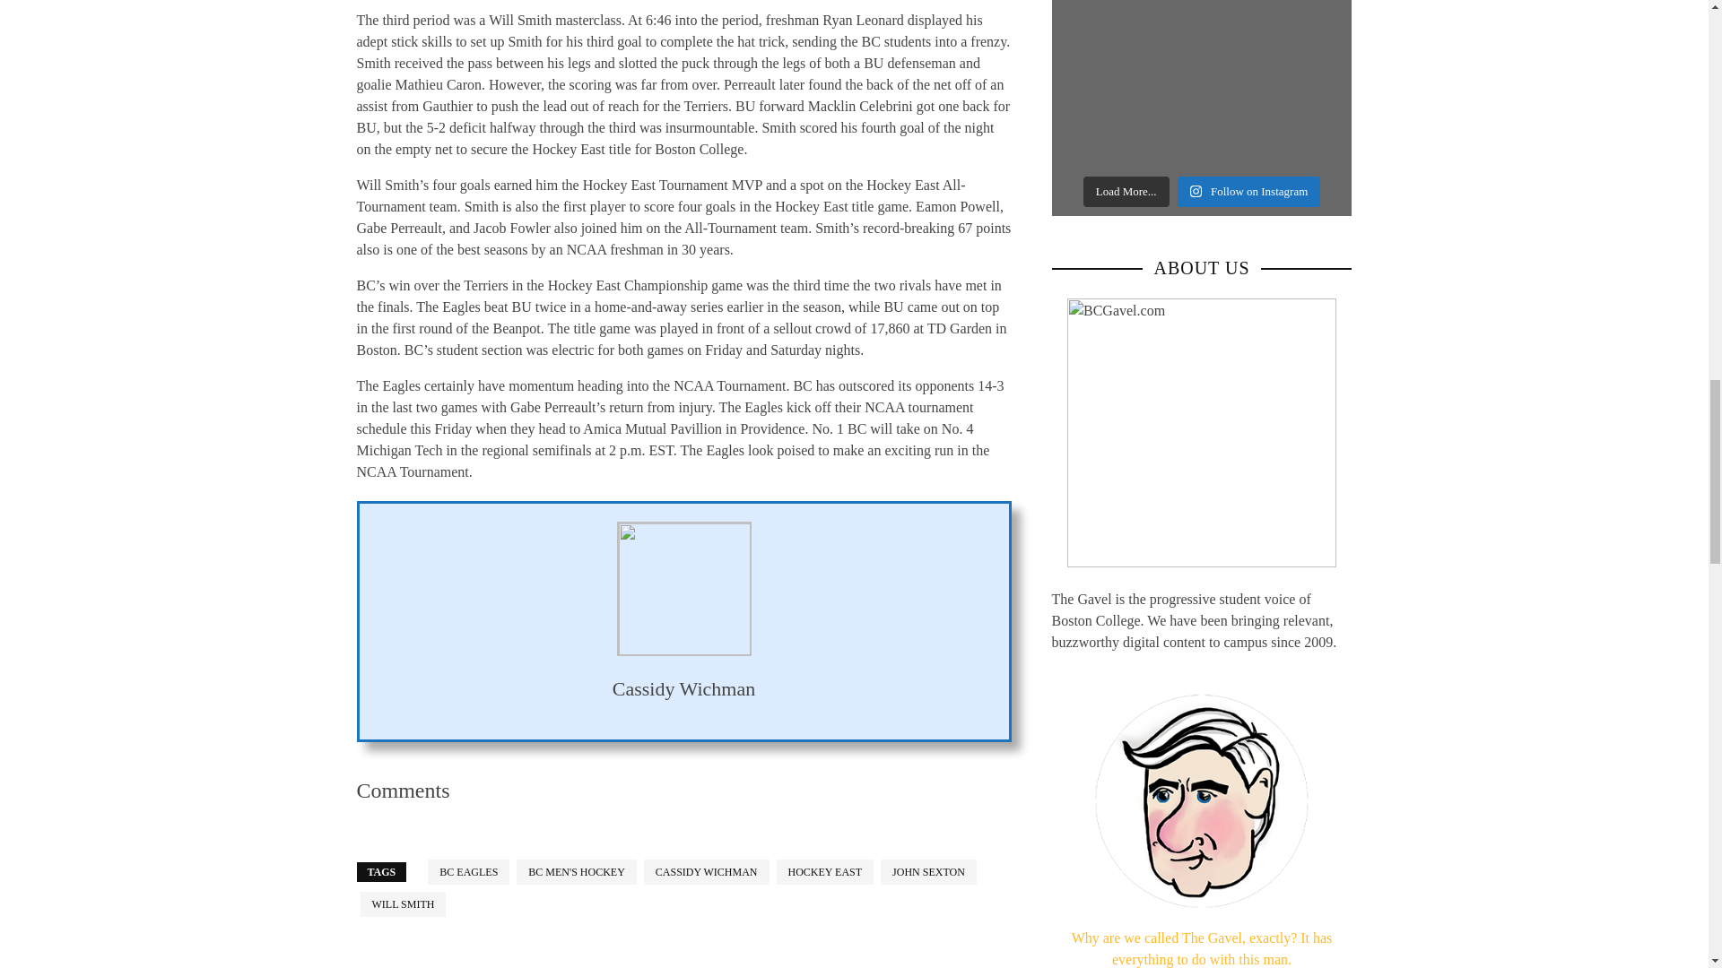  I want to click on View all posts tagged BC Eagles, so click(468, 872).